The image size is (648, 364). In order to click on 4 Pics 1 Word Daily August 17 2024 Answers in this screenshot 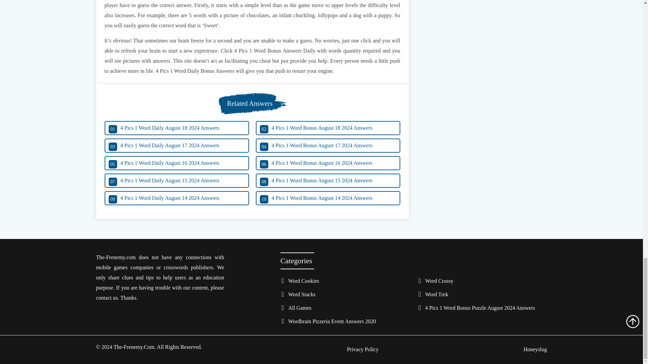, I will do `click(177, 146)`.